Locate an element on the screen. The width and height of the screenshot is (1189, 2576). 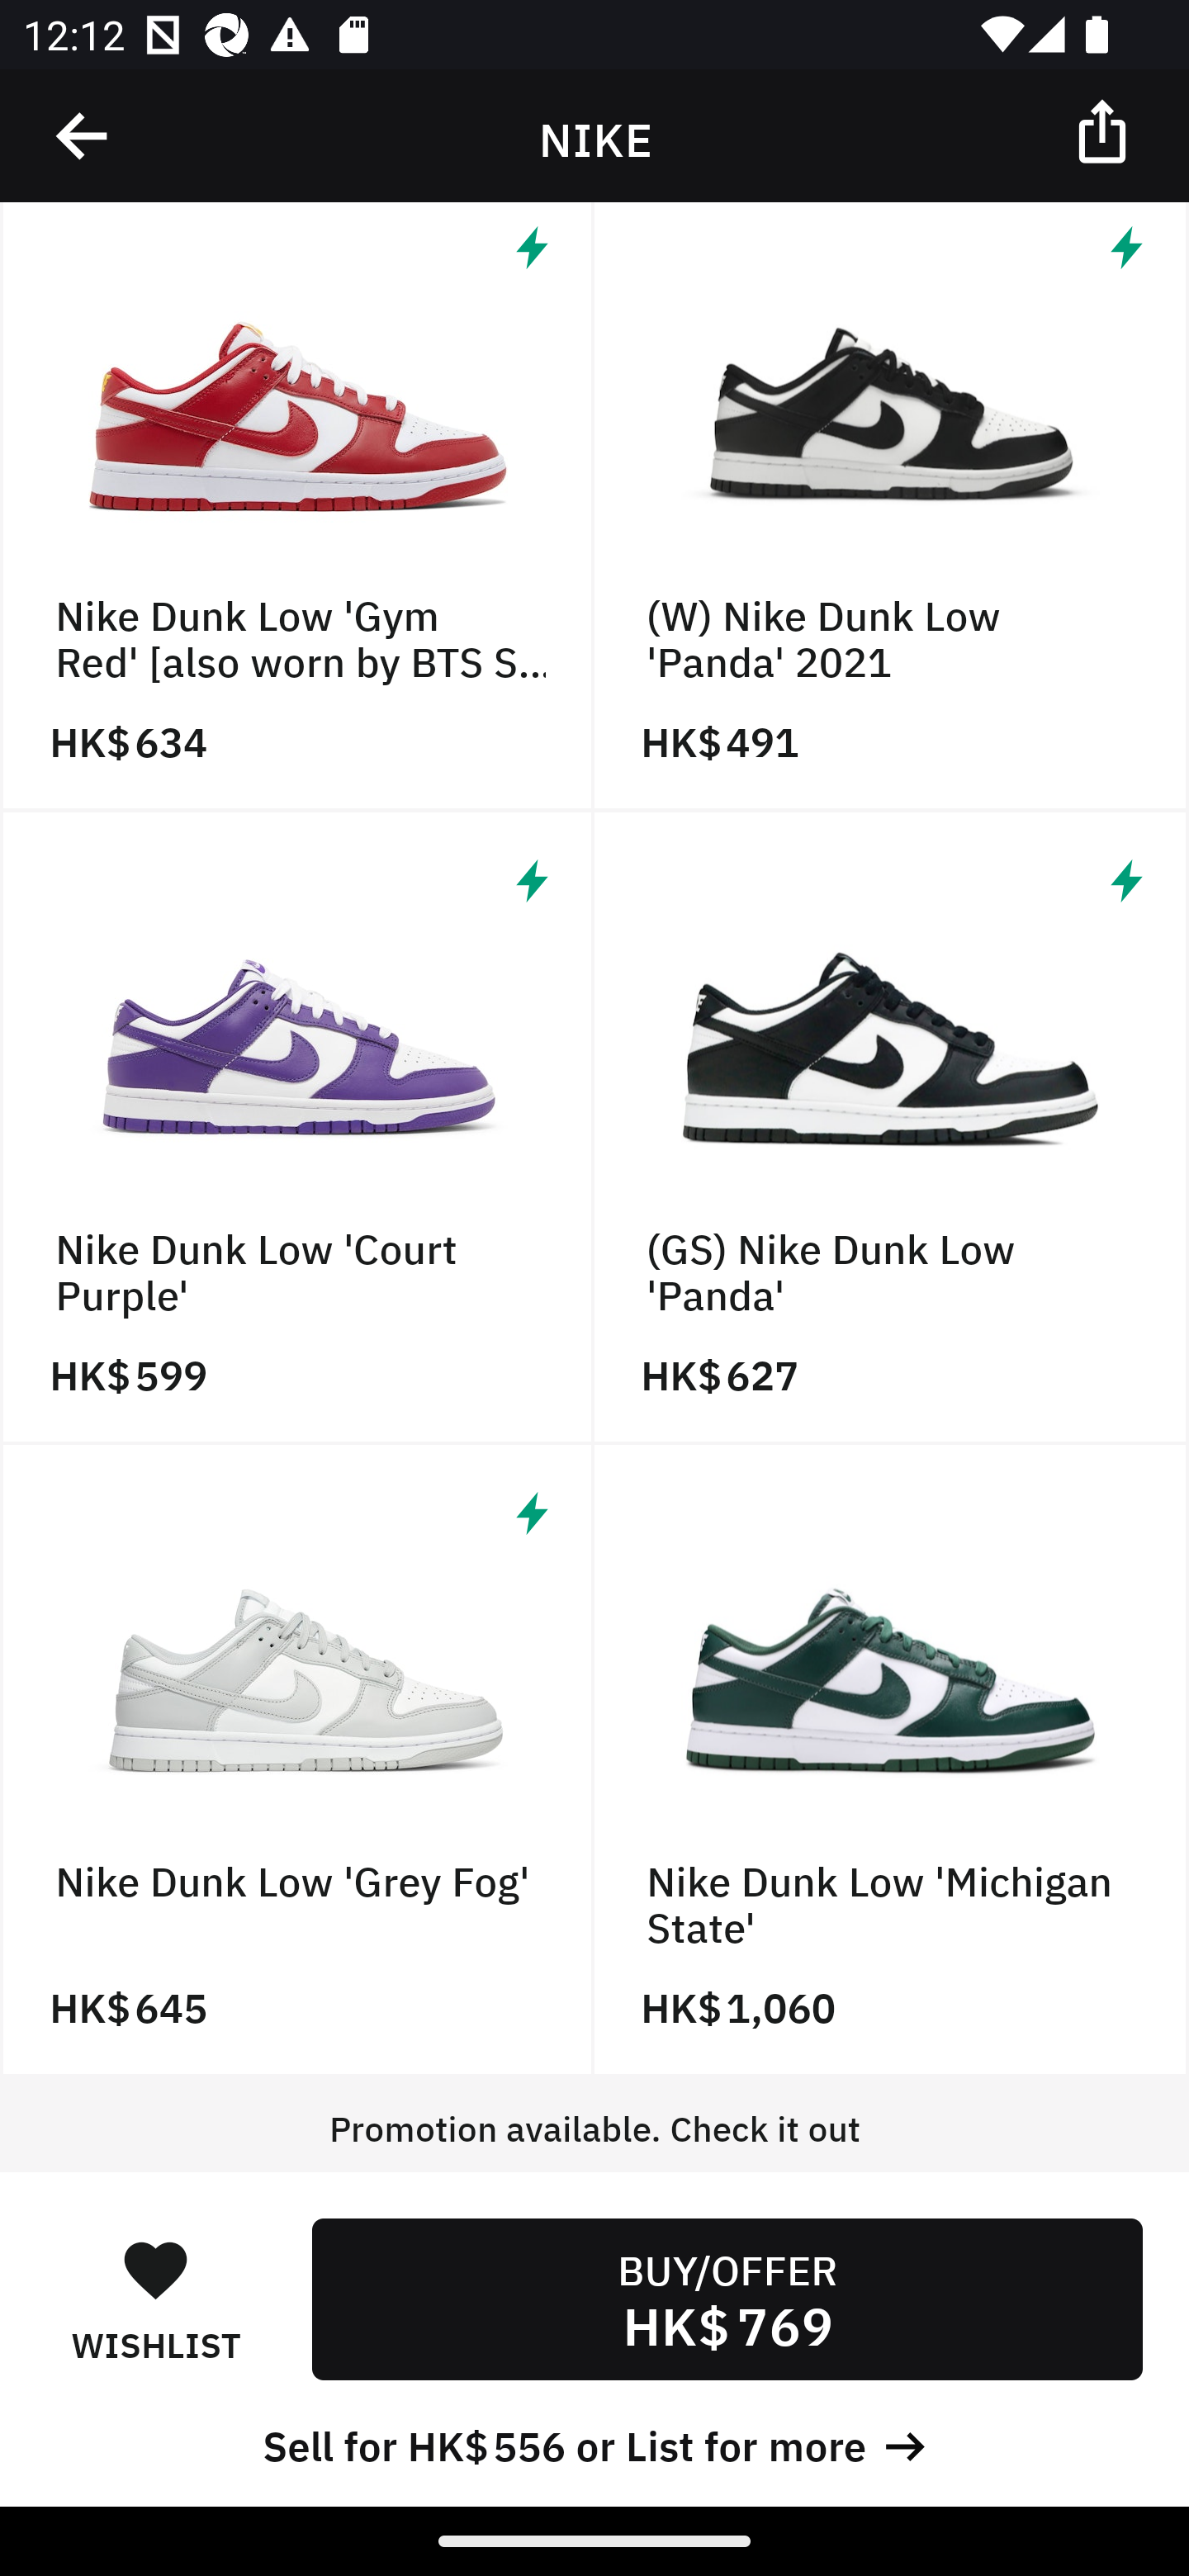
 is located at coordinates (83, 136).